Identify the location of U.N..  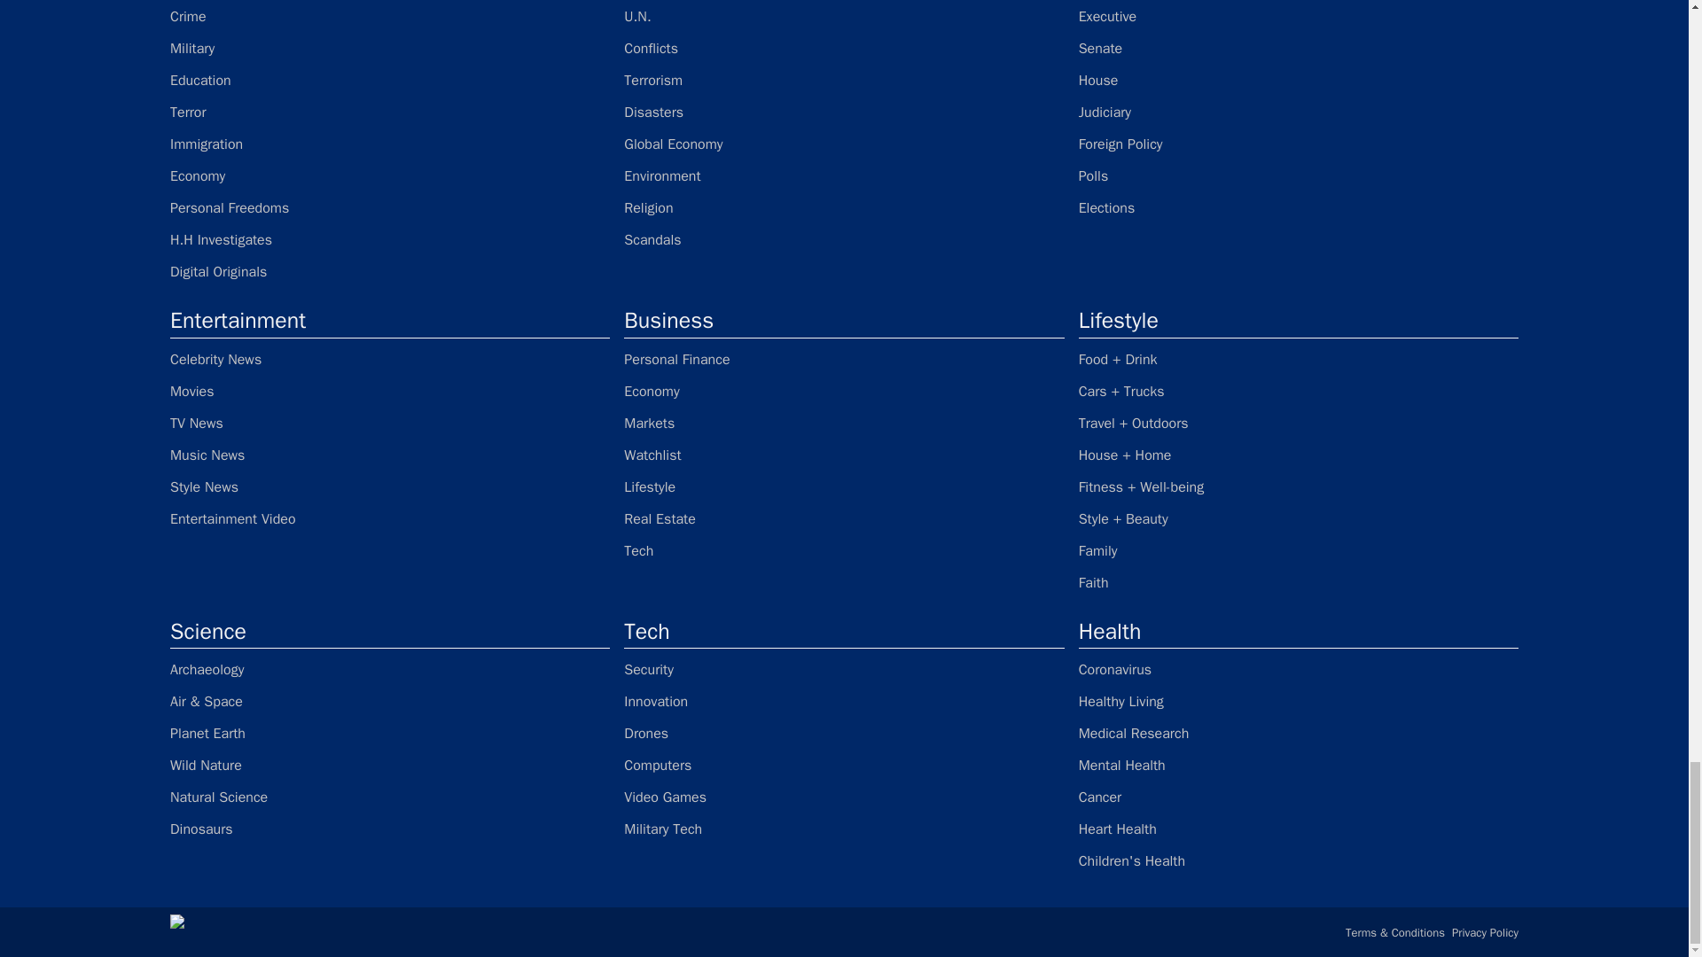
(844, 16).